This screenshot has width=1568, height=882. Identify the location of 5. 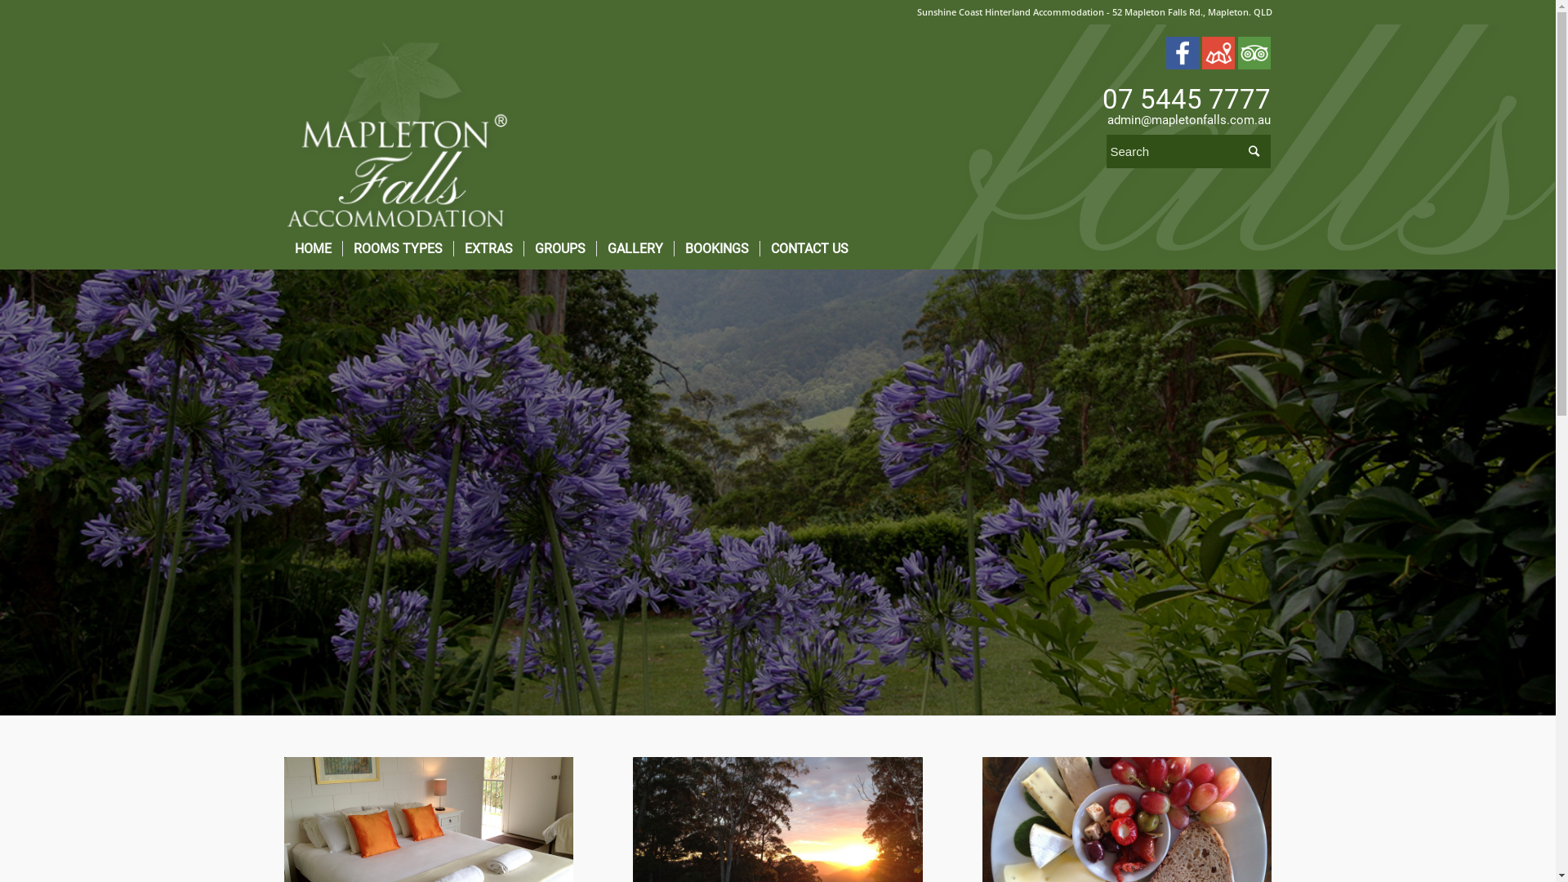
(777, 492).